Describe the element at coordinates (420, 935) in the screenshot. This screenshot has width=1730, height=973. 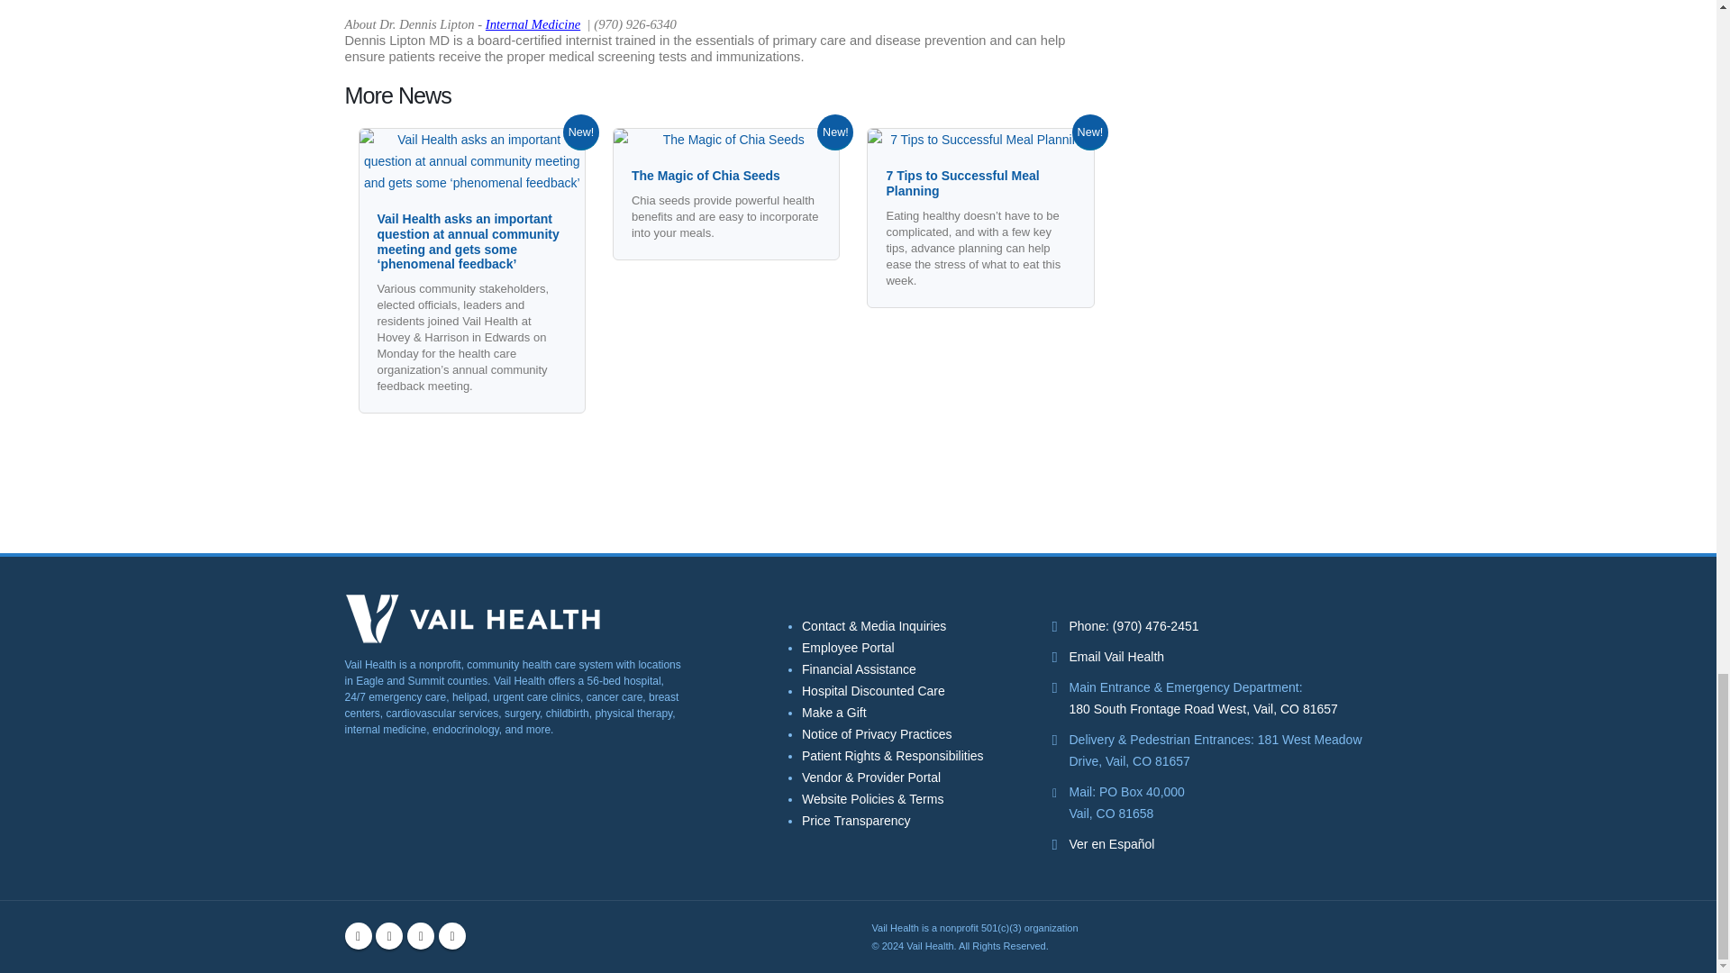
I see `You Tube` at that location.